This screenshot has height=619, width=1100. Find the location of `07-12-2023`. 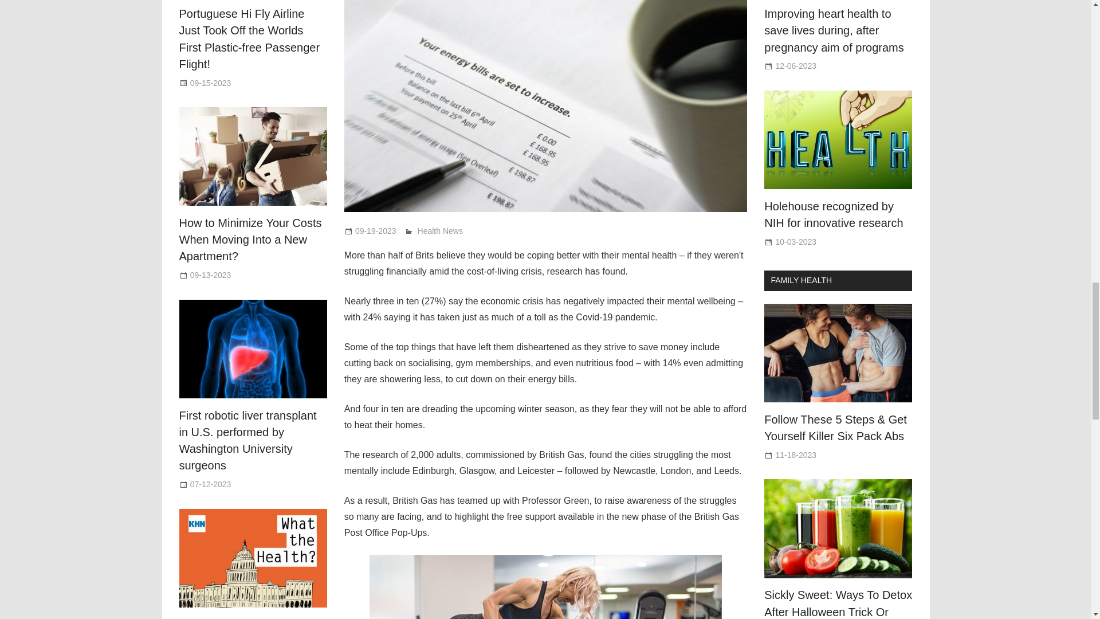

07-12-2023 is located at coordinates (211, 484).